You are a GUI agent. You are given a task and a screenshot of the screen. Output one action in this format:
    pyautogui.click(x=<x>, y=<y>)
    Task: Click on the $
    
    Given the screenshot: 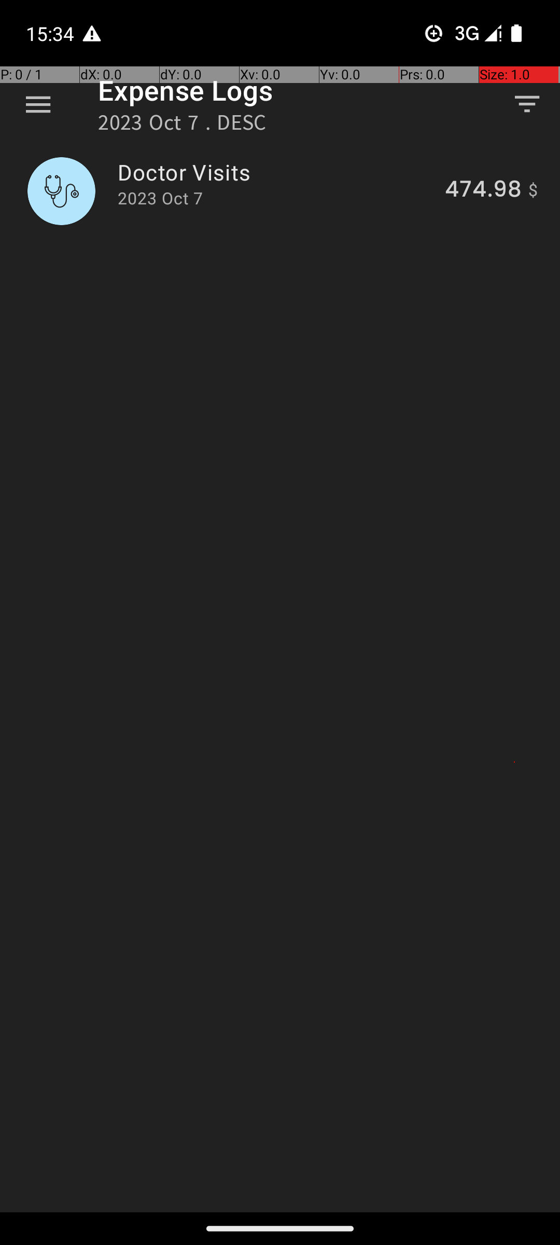 What is the action you would take?
    pyautogui.click(x=533, y=191)
    